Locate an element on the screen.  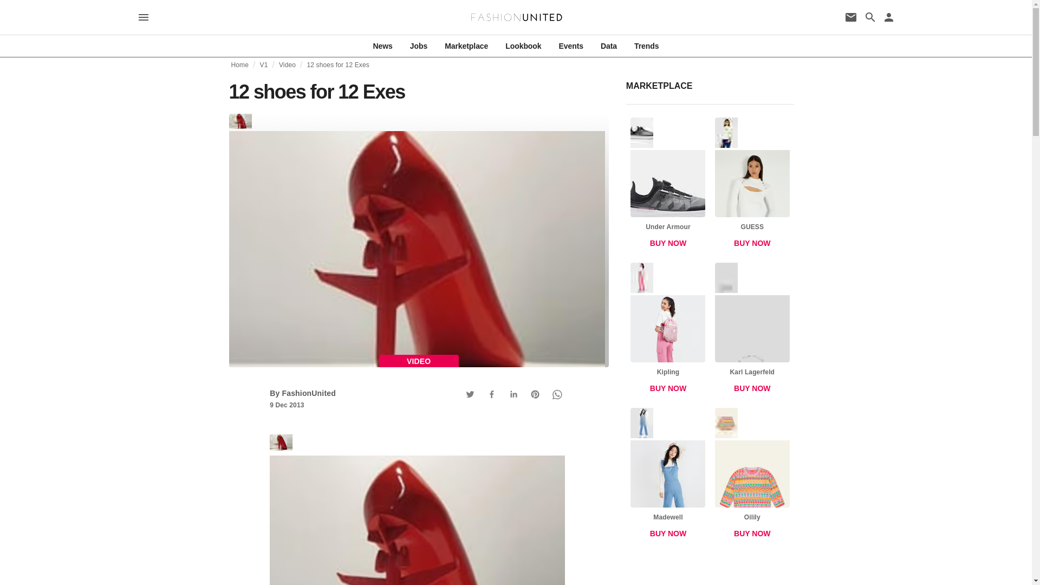
Events is located at coordinates (571, 45).